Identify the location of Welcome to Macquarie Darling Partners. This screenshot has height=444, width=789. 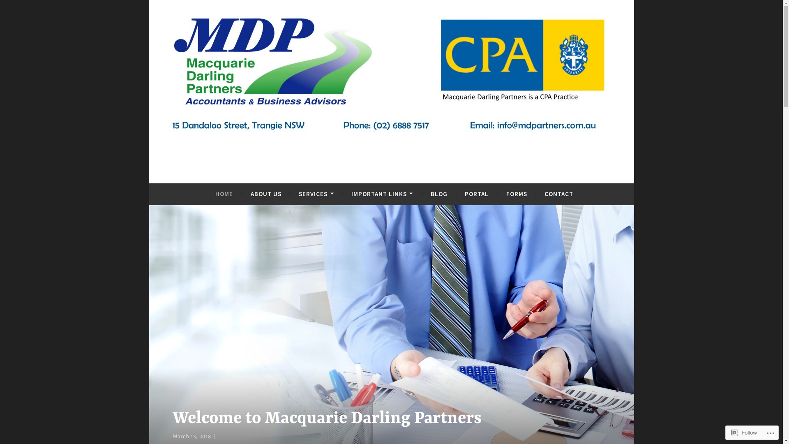
(343, 419).